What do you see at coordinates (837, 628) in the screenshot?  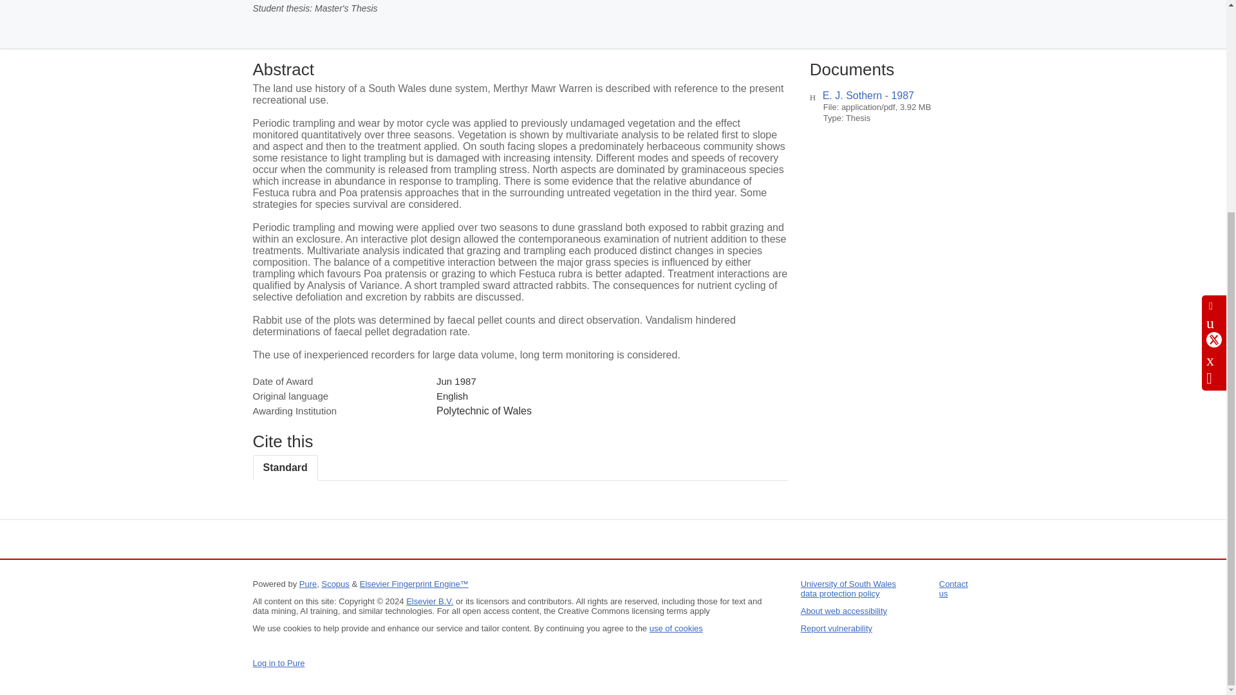 I see `Report vulnerability` at bounding box center [837, 628].